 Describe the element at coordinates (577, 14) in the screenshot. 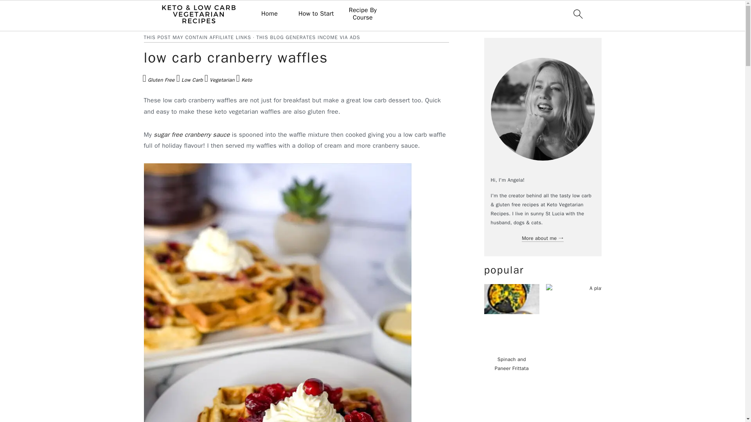

I see `search icon` at that location.